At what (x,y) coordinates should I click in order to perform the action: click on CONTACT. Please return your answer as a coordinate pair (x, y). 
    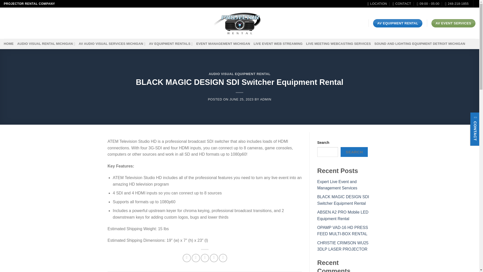
    Looking at the image, I should click on (401, 4).